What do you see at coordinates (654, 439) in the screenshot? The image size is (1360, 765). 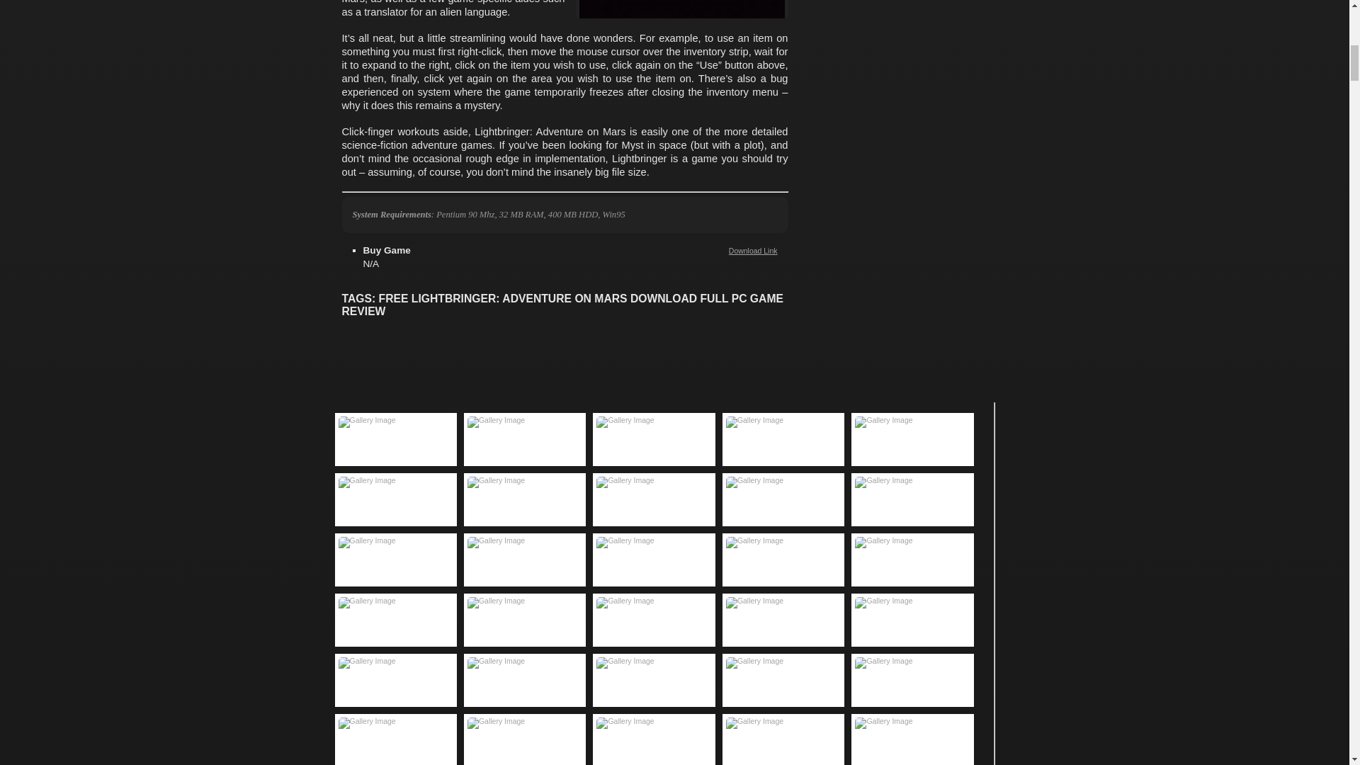 I see `Gallery Image` at bounding box center [654, 439].